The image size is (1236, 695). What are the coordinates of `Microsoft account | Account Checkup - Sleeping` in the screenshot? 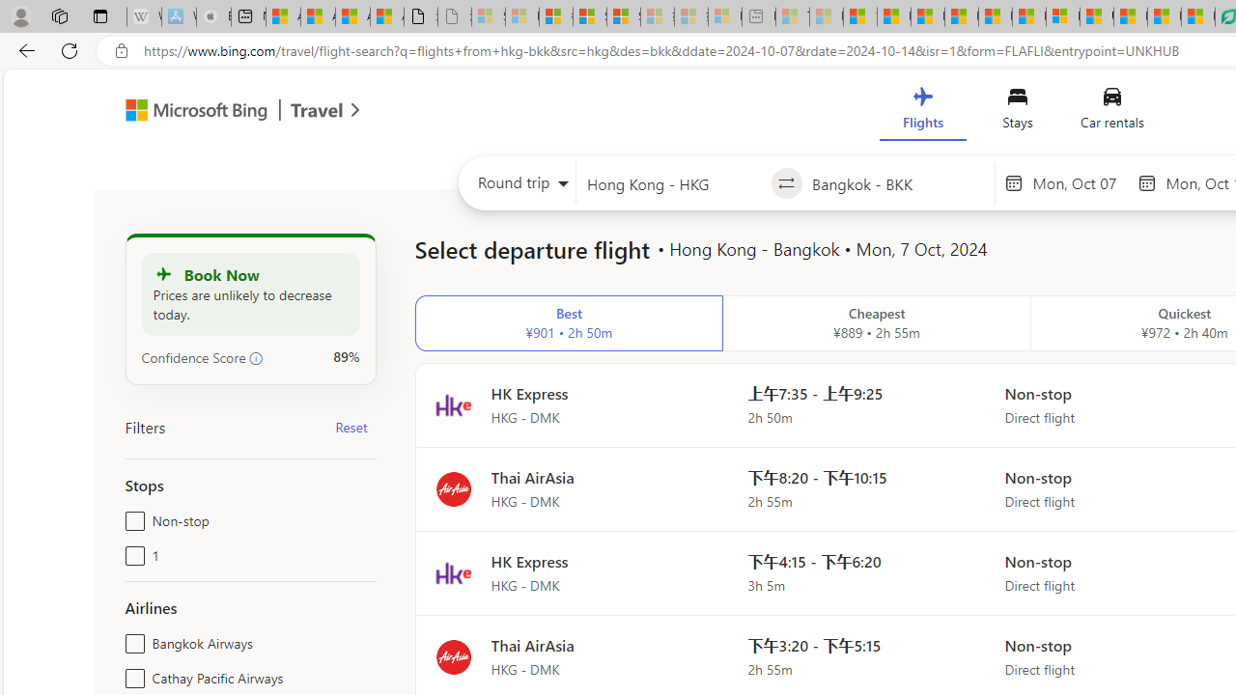 It's located at (724, 17).